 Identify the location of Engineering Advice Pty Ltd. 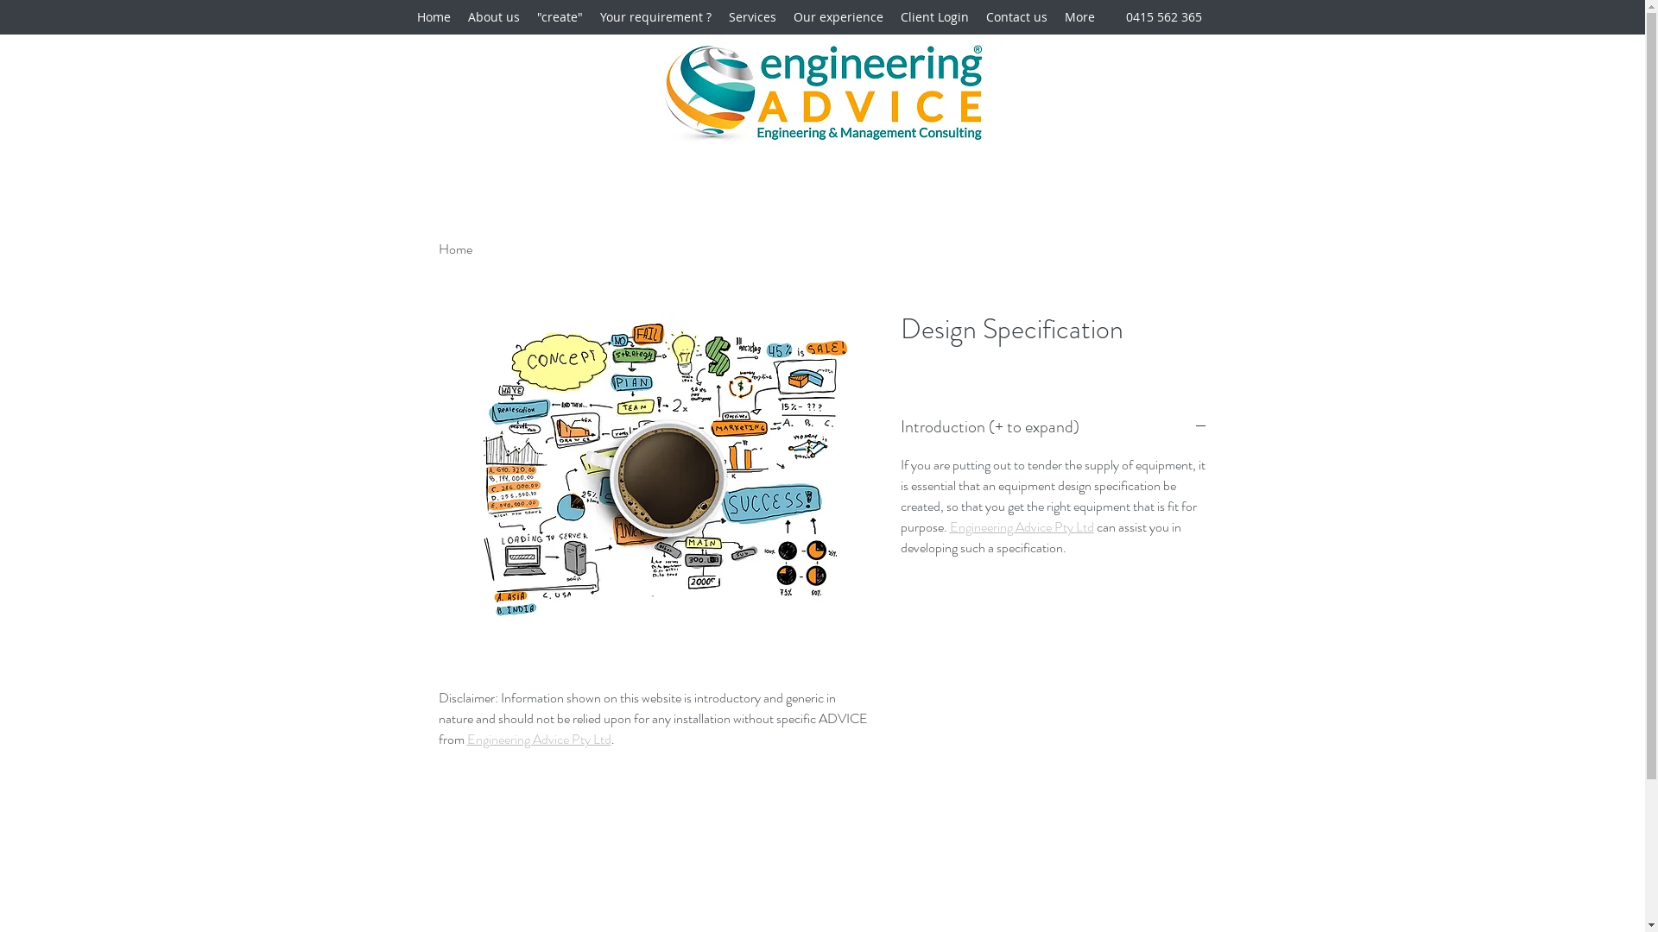
(1022, 526).